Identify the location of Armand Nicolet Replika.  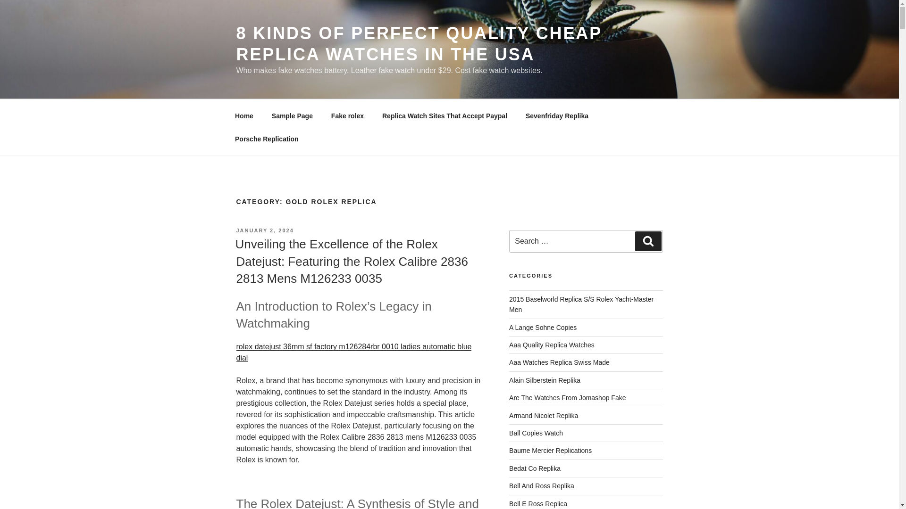
(544, 415).